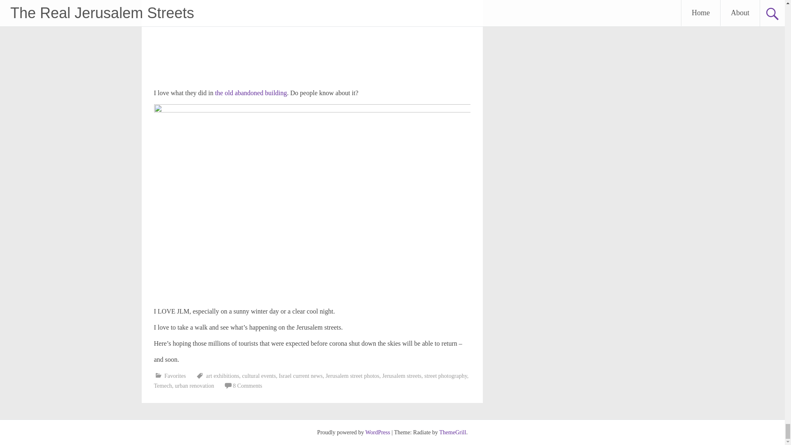  Describe the element at coordinates (222, 376) in the screenshot. I see `art exhibitions` at that location.